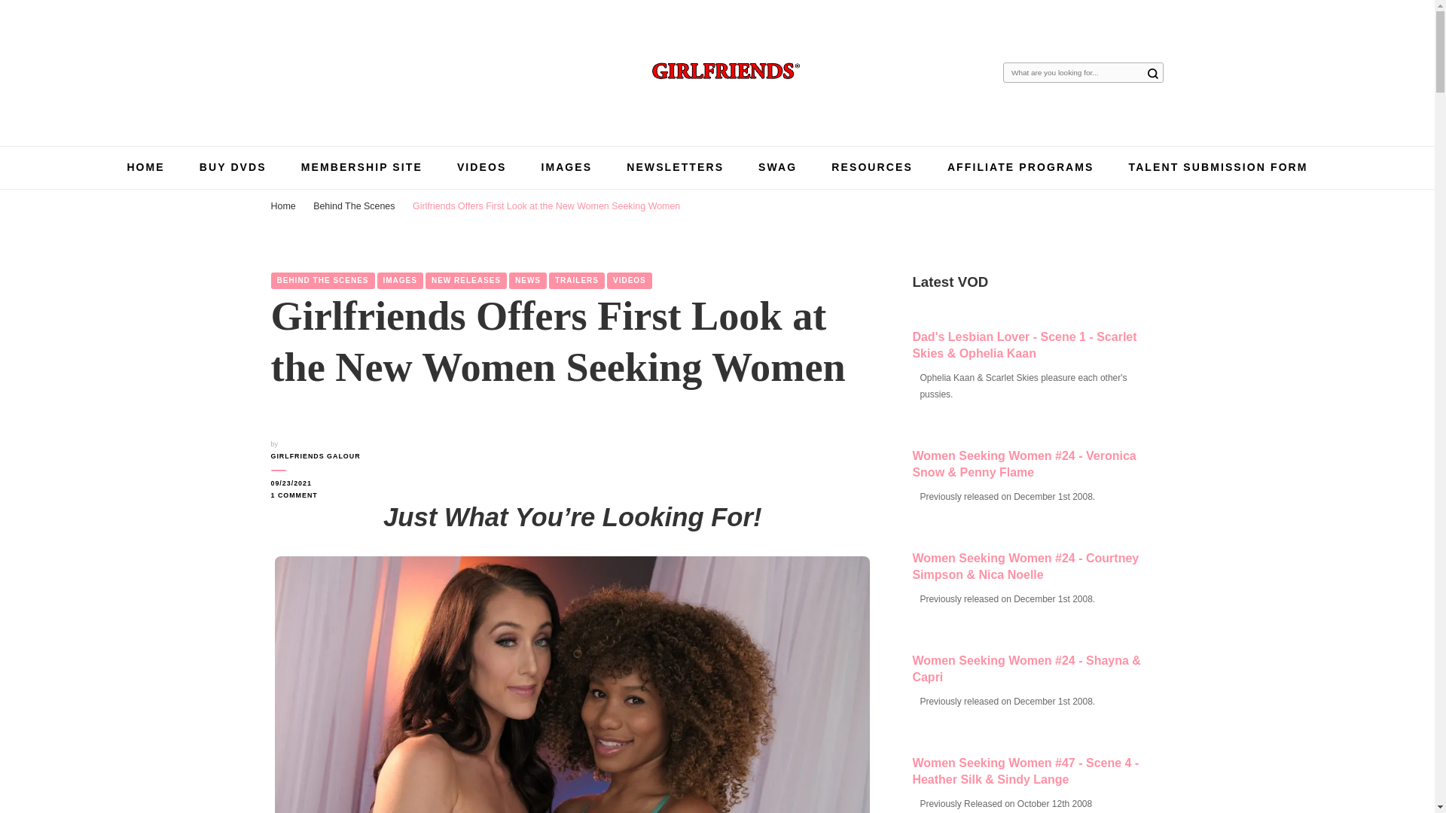  Describe the element at coordinates (232, 167) in the screenshot. I see `BUY DVDS` at that location.